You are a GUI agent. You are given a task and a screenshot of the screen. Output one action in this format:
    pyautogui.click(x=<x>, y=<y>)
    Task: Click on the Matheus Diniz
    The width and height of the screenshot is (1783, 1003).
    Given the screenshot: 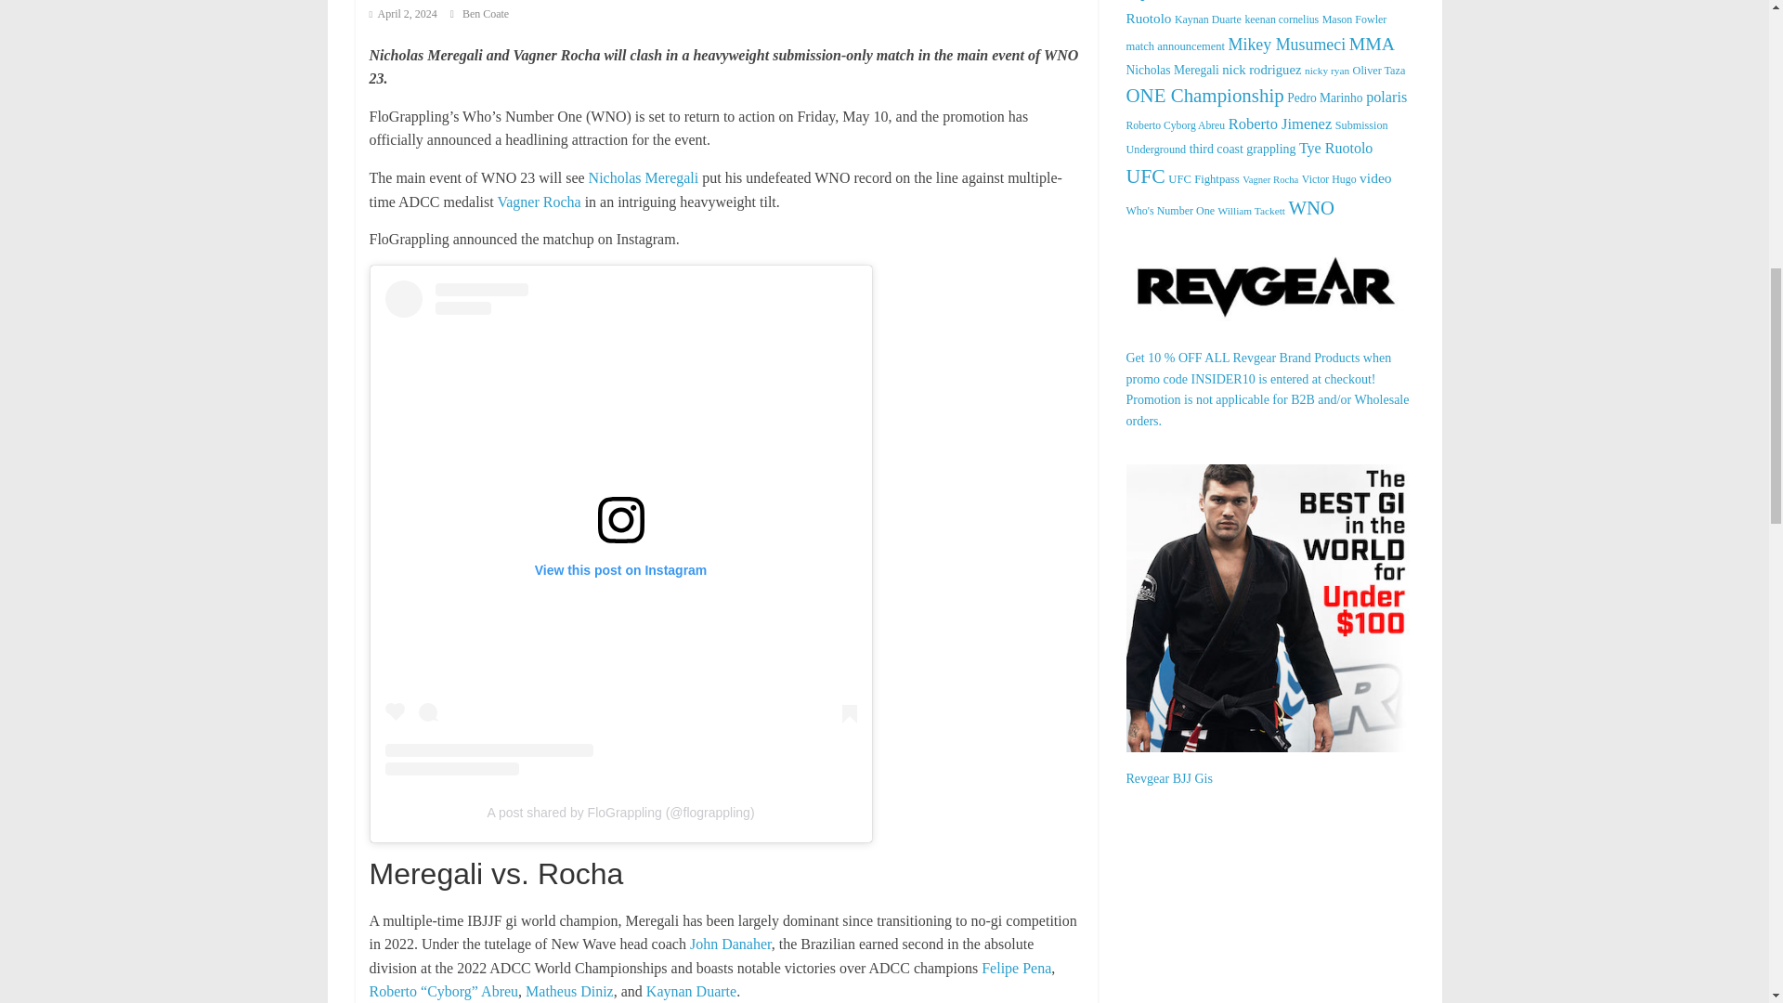 What is the action you would take?
    pyautogui.click(x=569, y=991)
    